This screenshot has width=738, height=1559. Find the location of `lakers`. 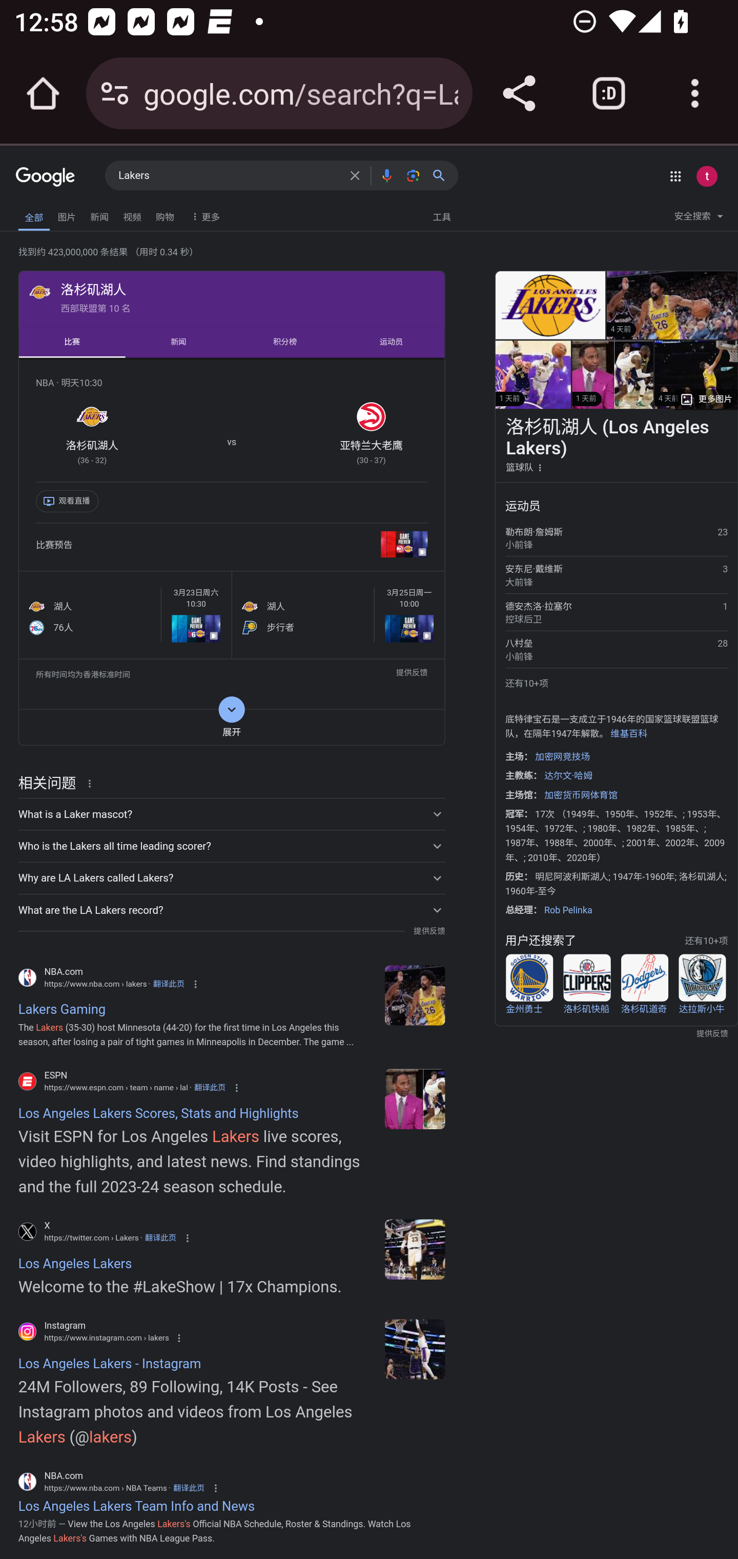

lakers is located at coordinates (415, 995).